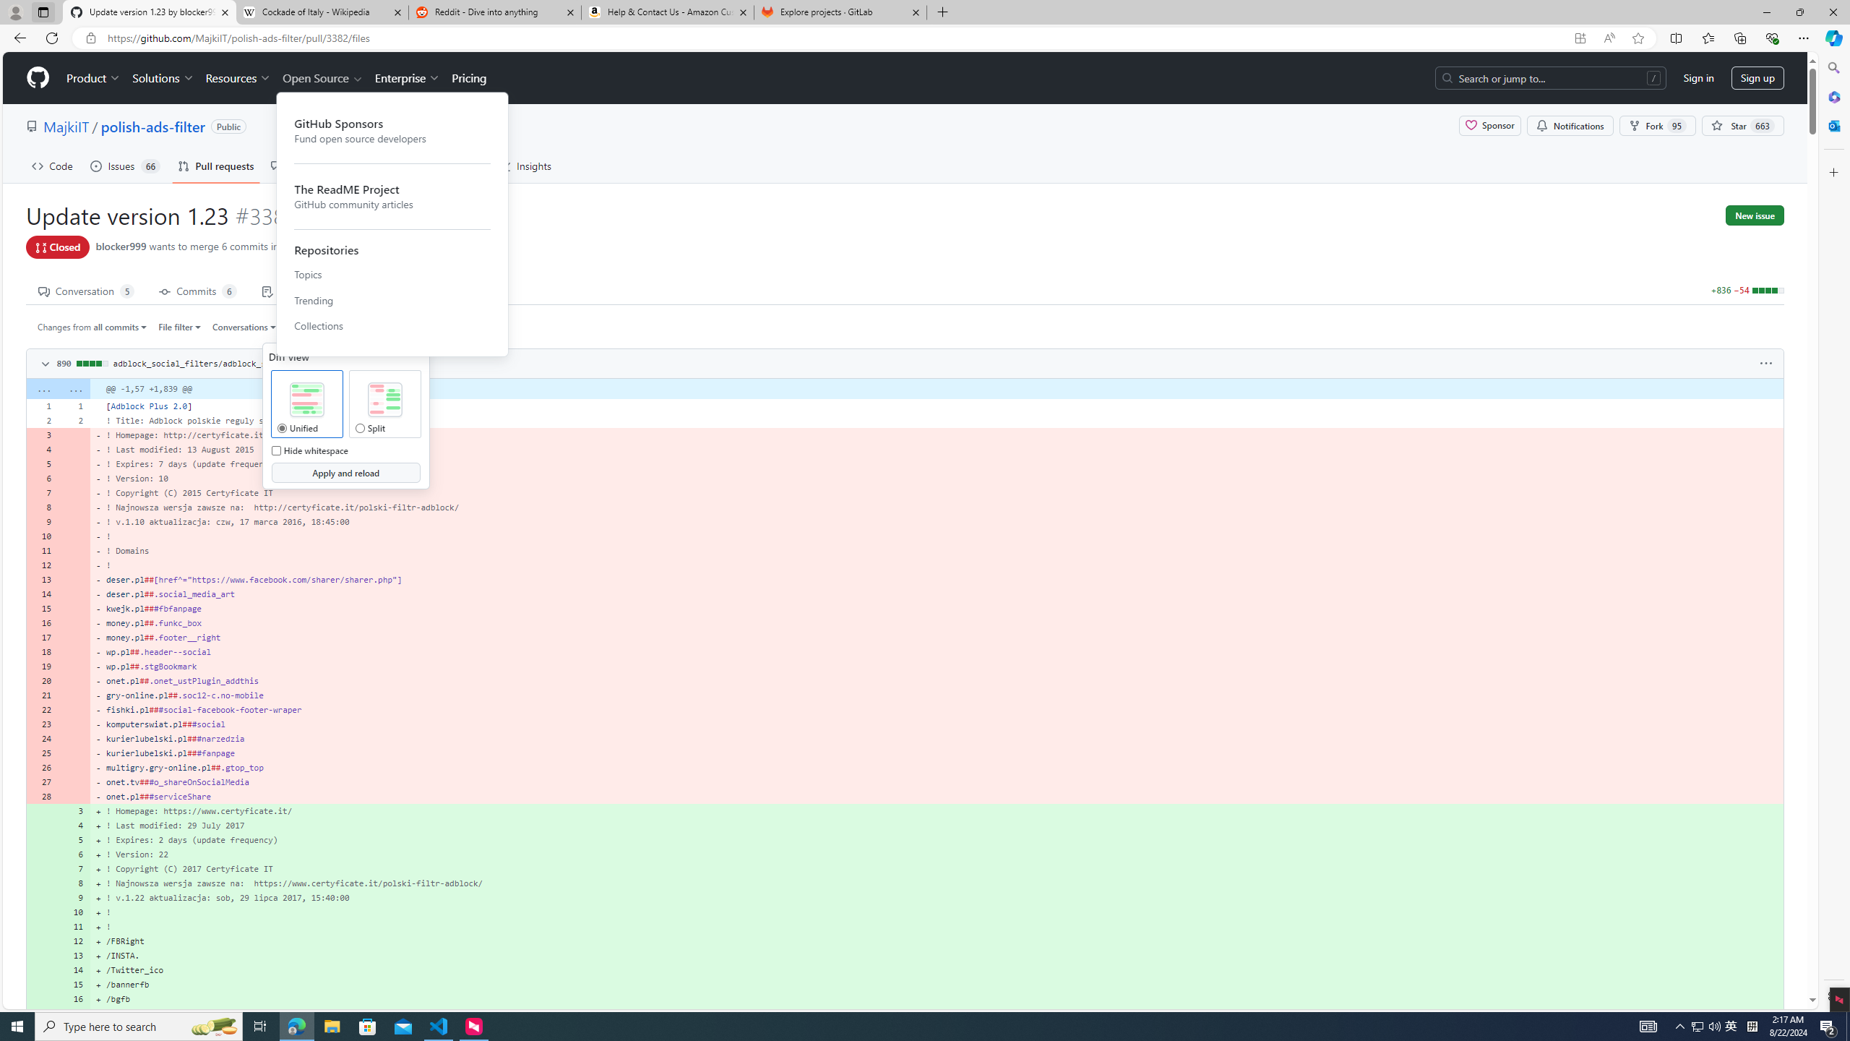 The height and width of the screenshot is (1041, 1850). I want to click on 1, so click(74, 406).